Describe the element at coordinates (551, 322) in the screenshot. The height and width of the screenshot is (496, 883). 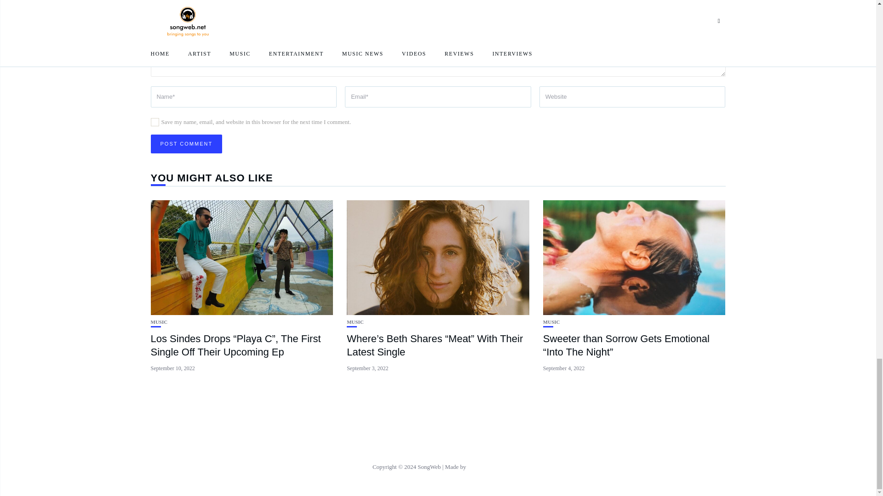
I see `MUSIC` at that location.